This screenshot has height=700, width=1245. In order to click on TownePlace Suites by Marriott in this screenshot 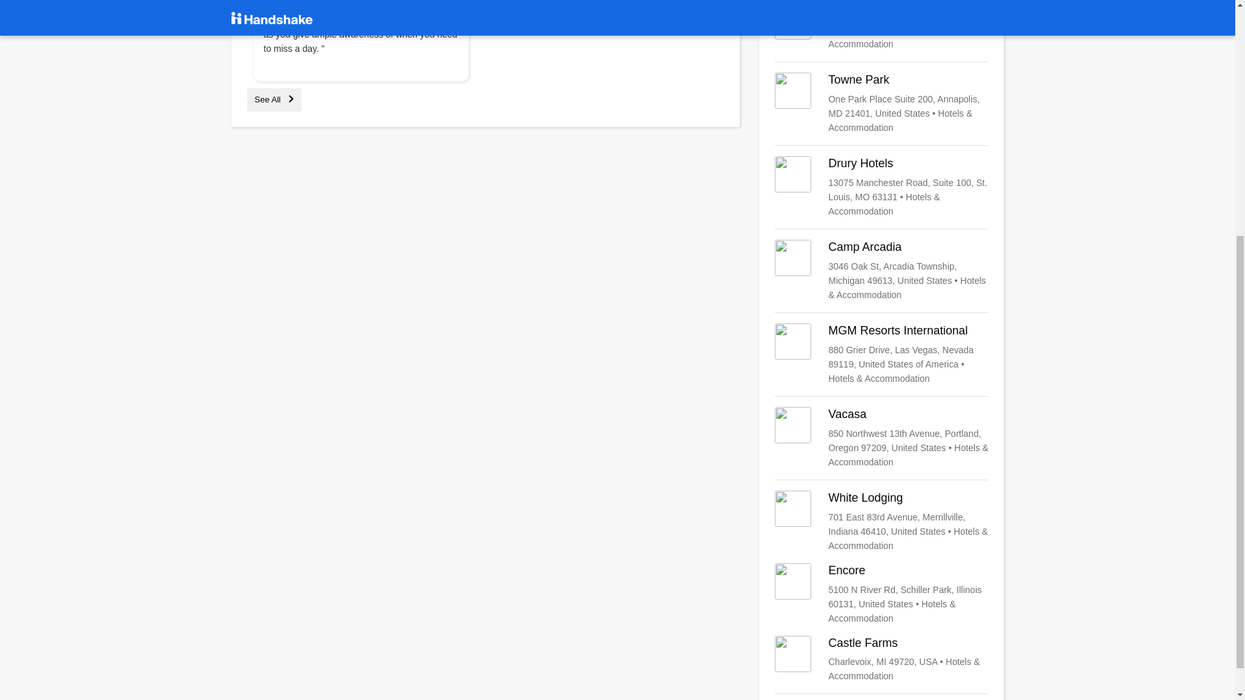, I will do `click(881, 27)`.